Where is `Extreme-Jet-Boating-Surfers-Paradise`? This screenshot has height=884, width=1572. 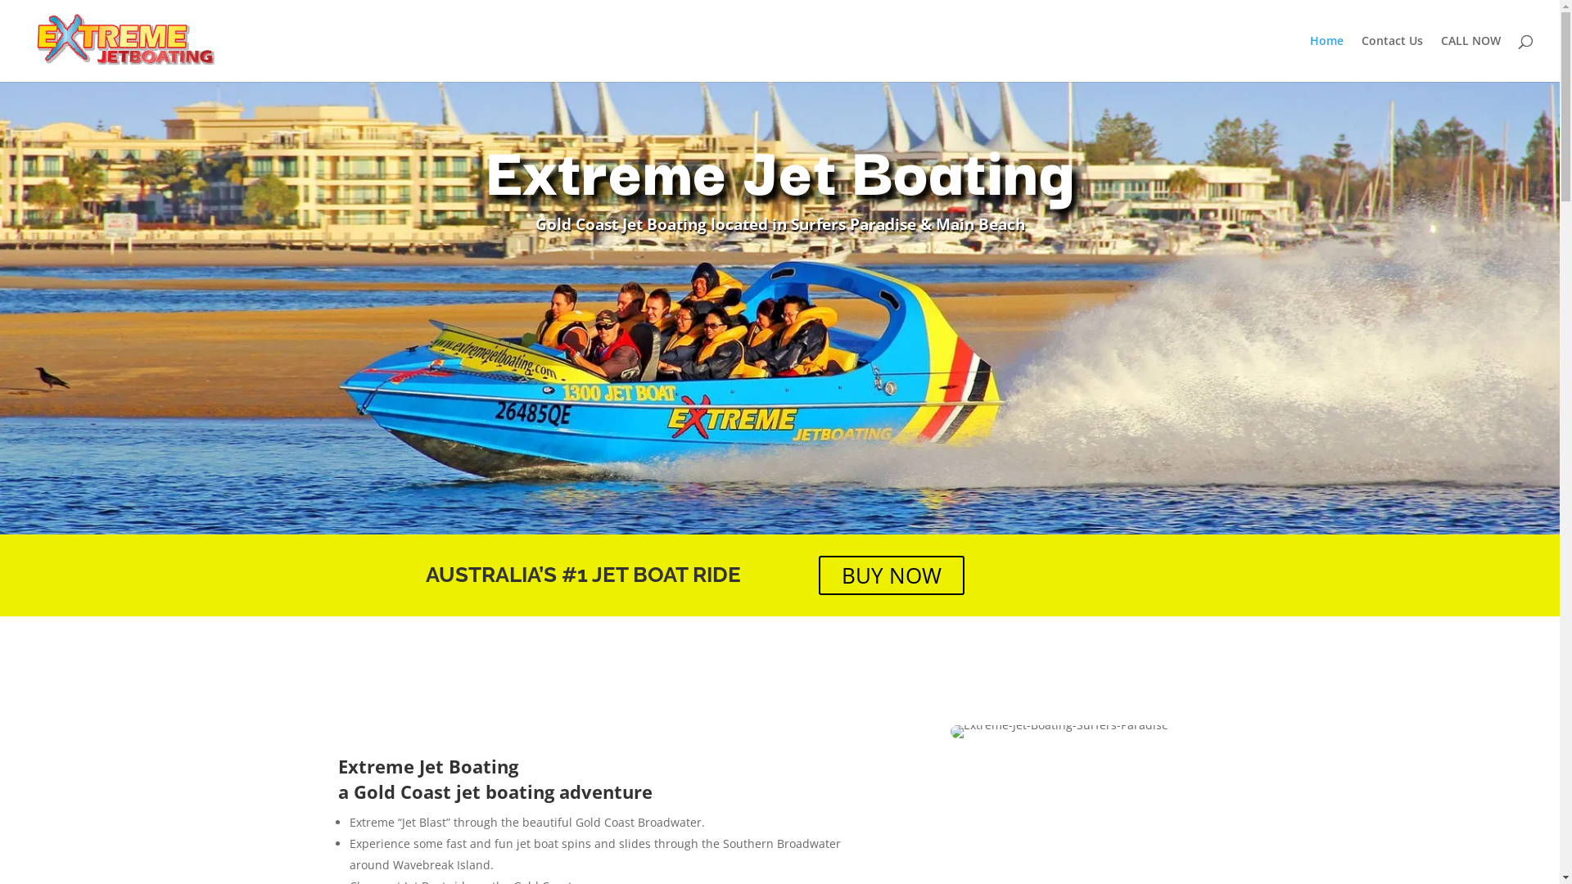 Extreme-Jet-Boating-Surfers-Paradise is located at coordinates (1059, 732).